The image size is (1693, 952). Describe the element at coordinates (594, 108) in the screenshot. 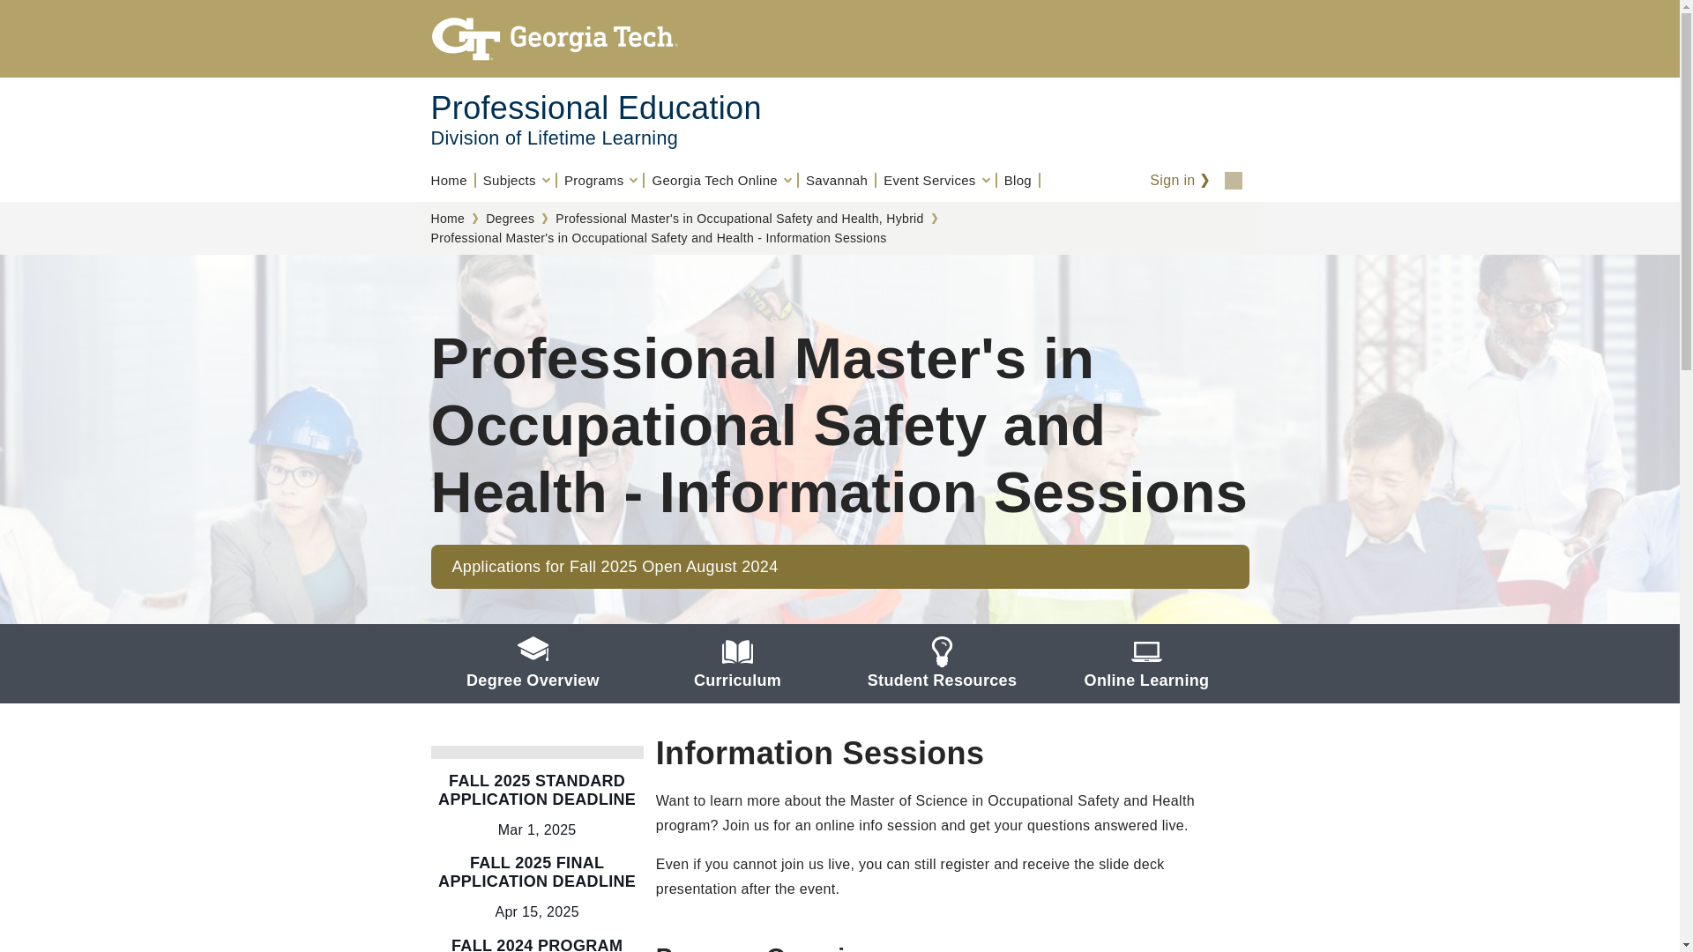

I see `Professional Education` at that location.